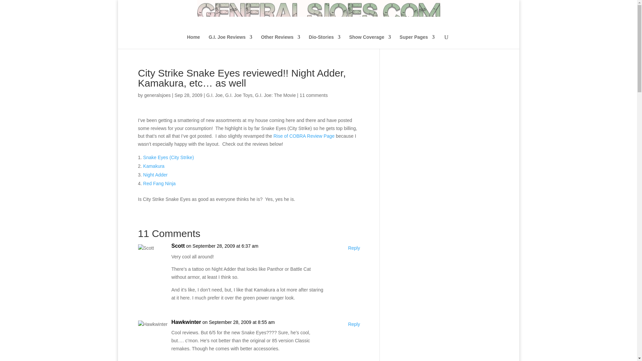 The image size is (642, 361). What do you see at coordinates (280, 41) in the screenshot?
I see `Other Reviews` at bounding box center [280, 41].